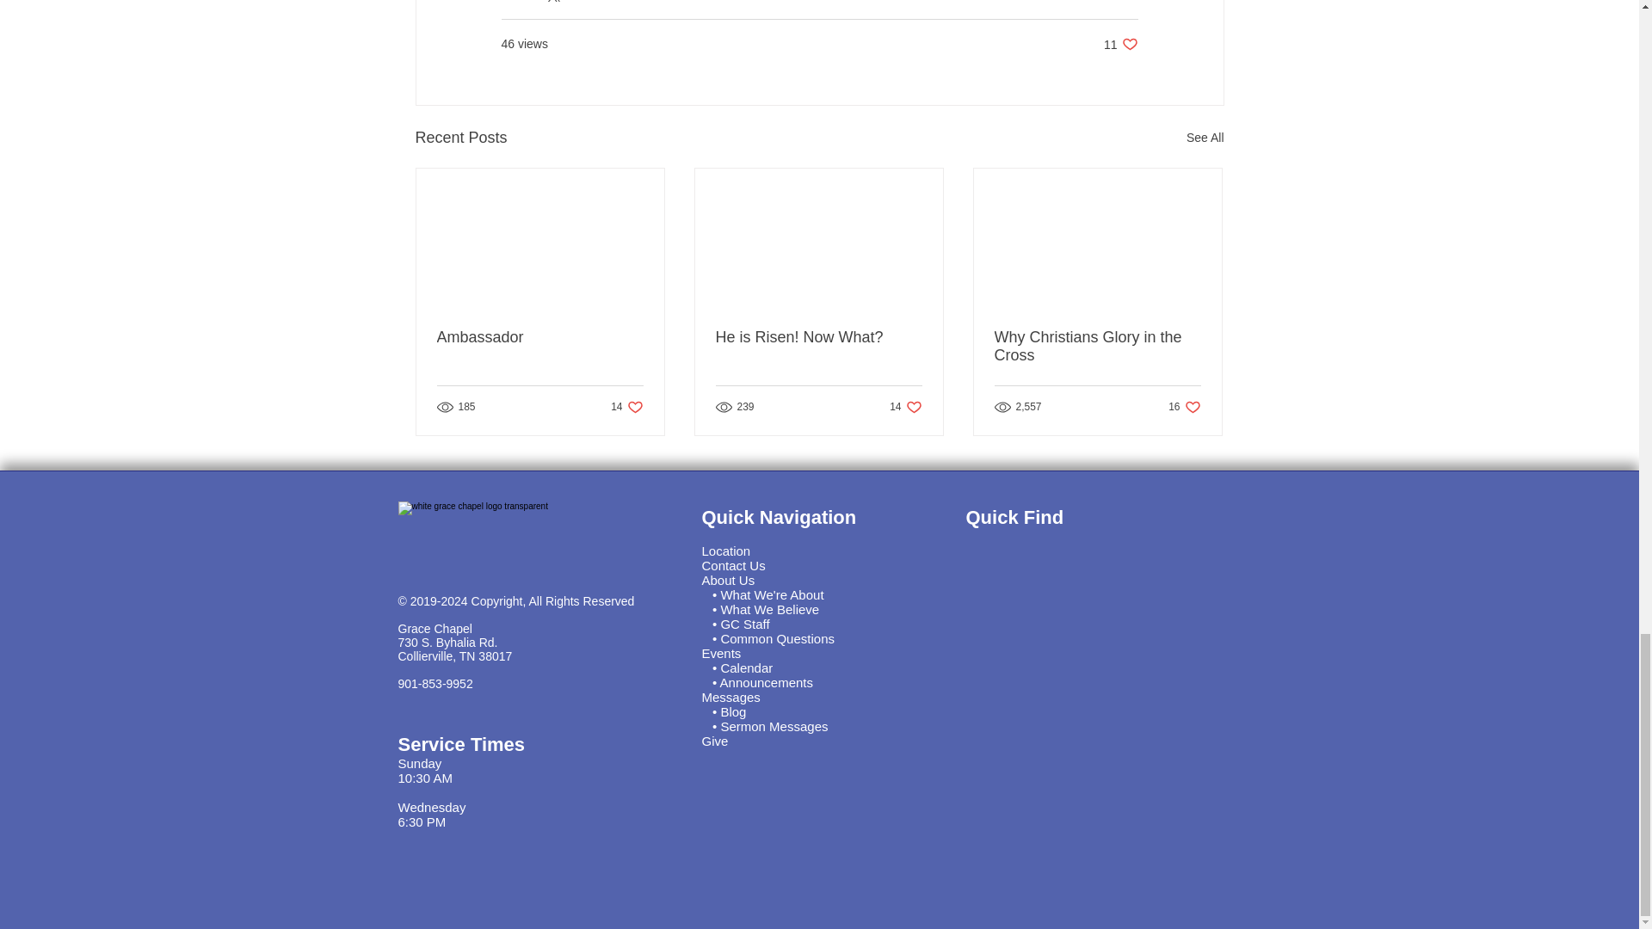 This screenshot has width=1652, height=929. What do you see at coordinates (733, 711) in the screenshot?
I see `Blog` at bounding box center [733, 711].